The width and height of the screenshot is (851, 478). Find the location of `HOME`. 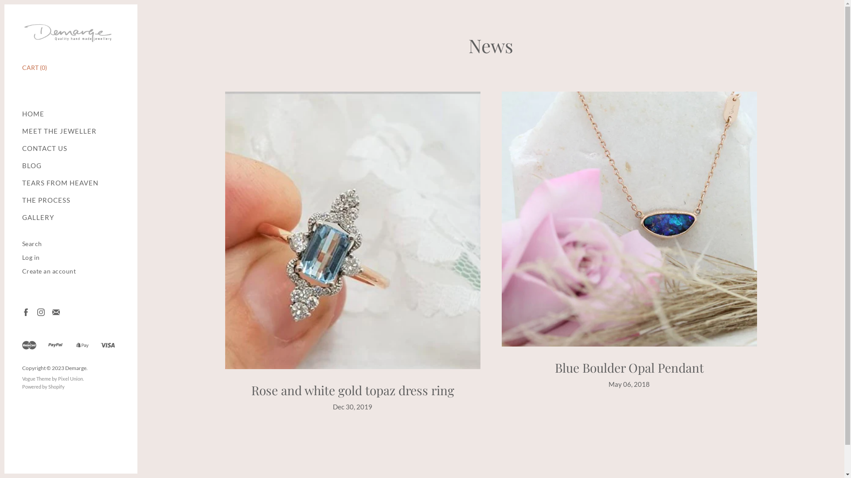

HOME is located at coordinates (33, 114).